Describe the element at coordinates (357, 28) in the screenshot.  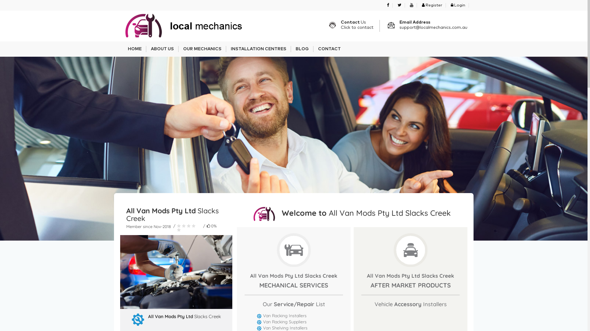
I see `Click to contact` at that location.